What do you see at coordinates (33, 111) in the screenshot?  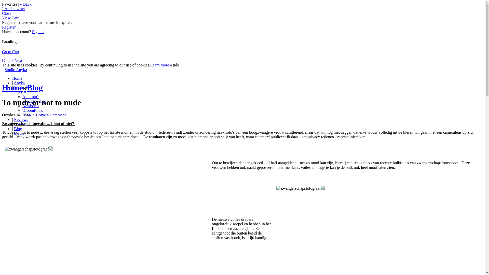 I see `Droomfoto's` at bounding box center [33, 111].